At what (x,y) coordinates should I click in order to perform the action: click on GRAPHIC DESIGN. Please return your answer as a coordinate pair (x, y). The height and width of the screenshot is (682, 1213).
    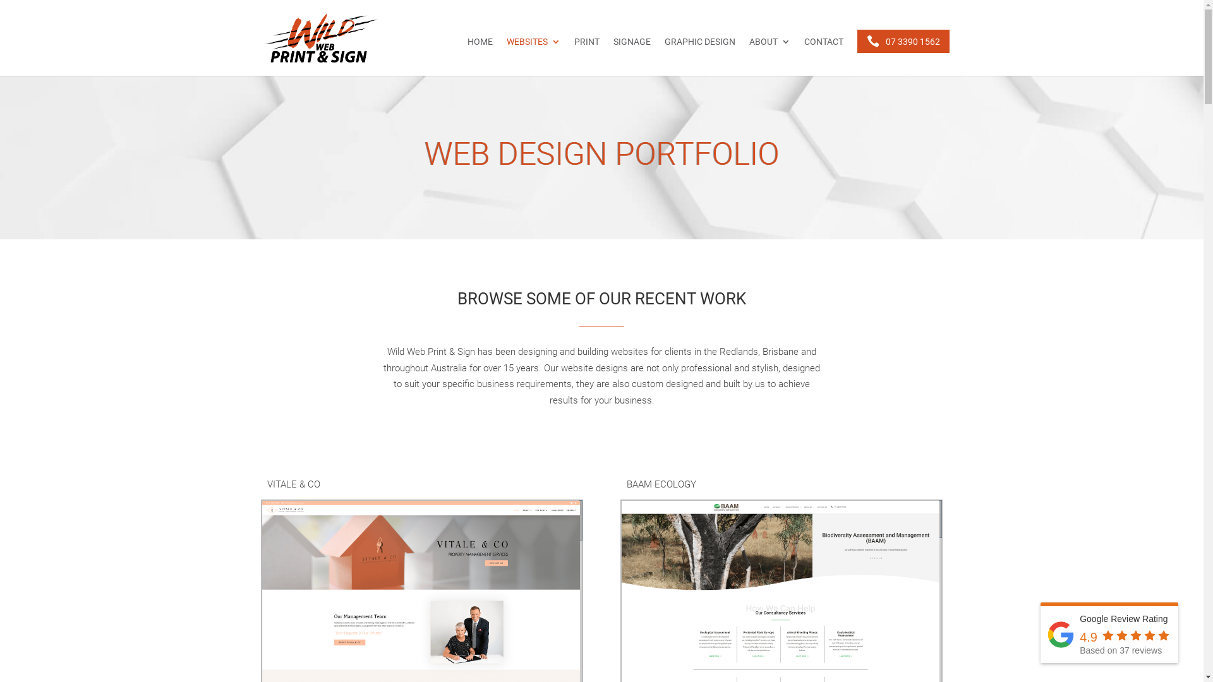
    Looking at the image, I should click on (700, 57).